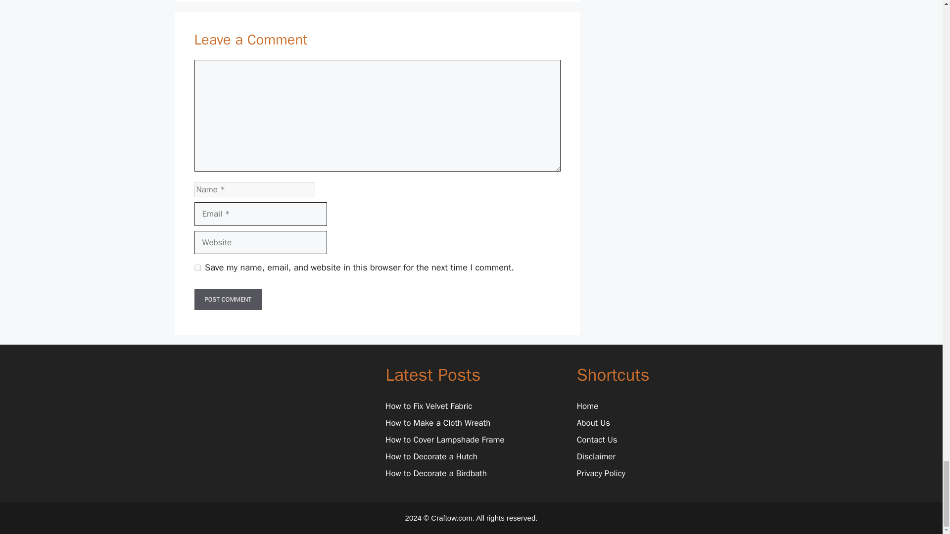 This screenshot has width=950, height=534. I want to click on About Us, so click(593, 423).